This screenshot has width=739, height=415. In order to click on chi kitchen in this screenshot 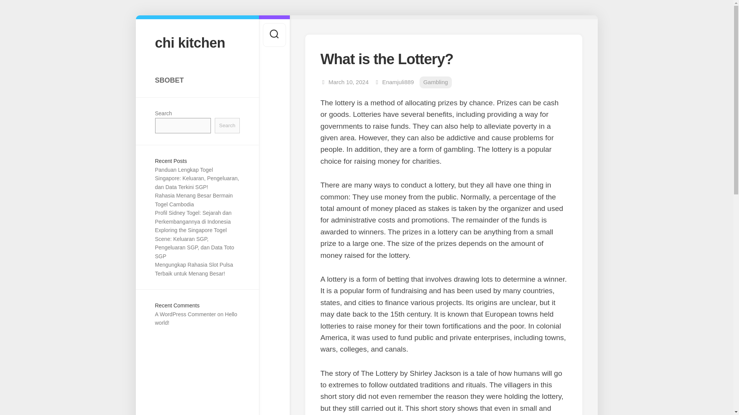, I will do `click(197, 42)`.